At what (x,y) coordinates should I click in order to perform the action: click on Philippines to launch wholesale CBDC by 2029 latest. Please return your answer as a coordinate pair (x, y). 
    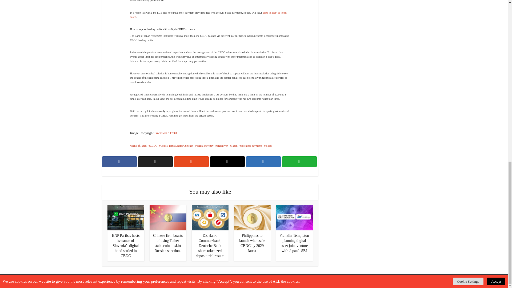
    Looking at the image, I should click on (252, 243).